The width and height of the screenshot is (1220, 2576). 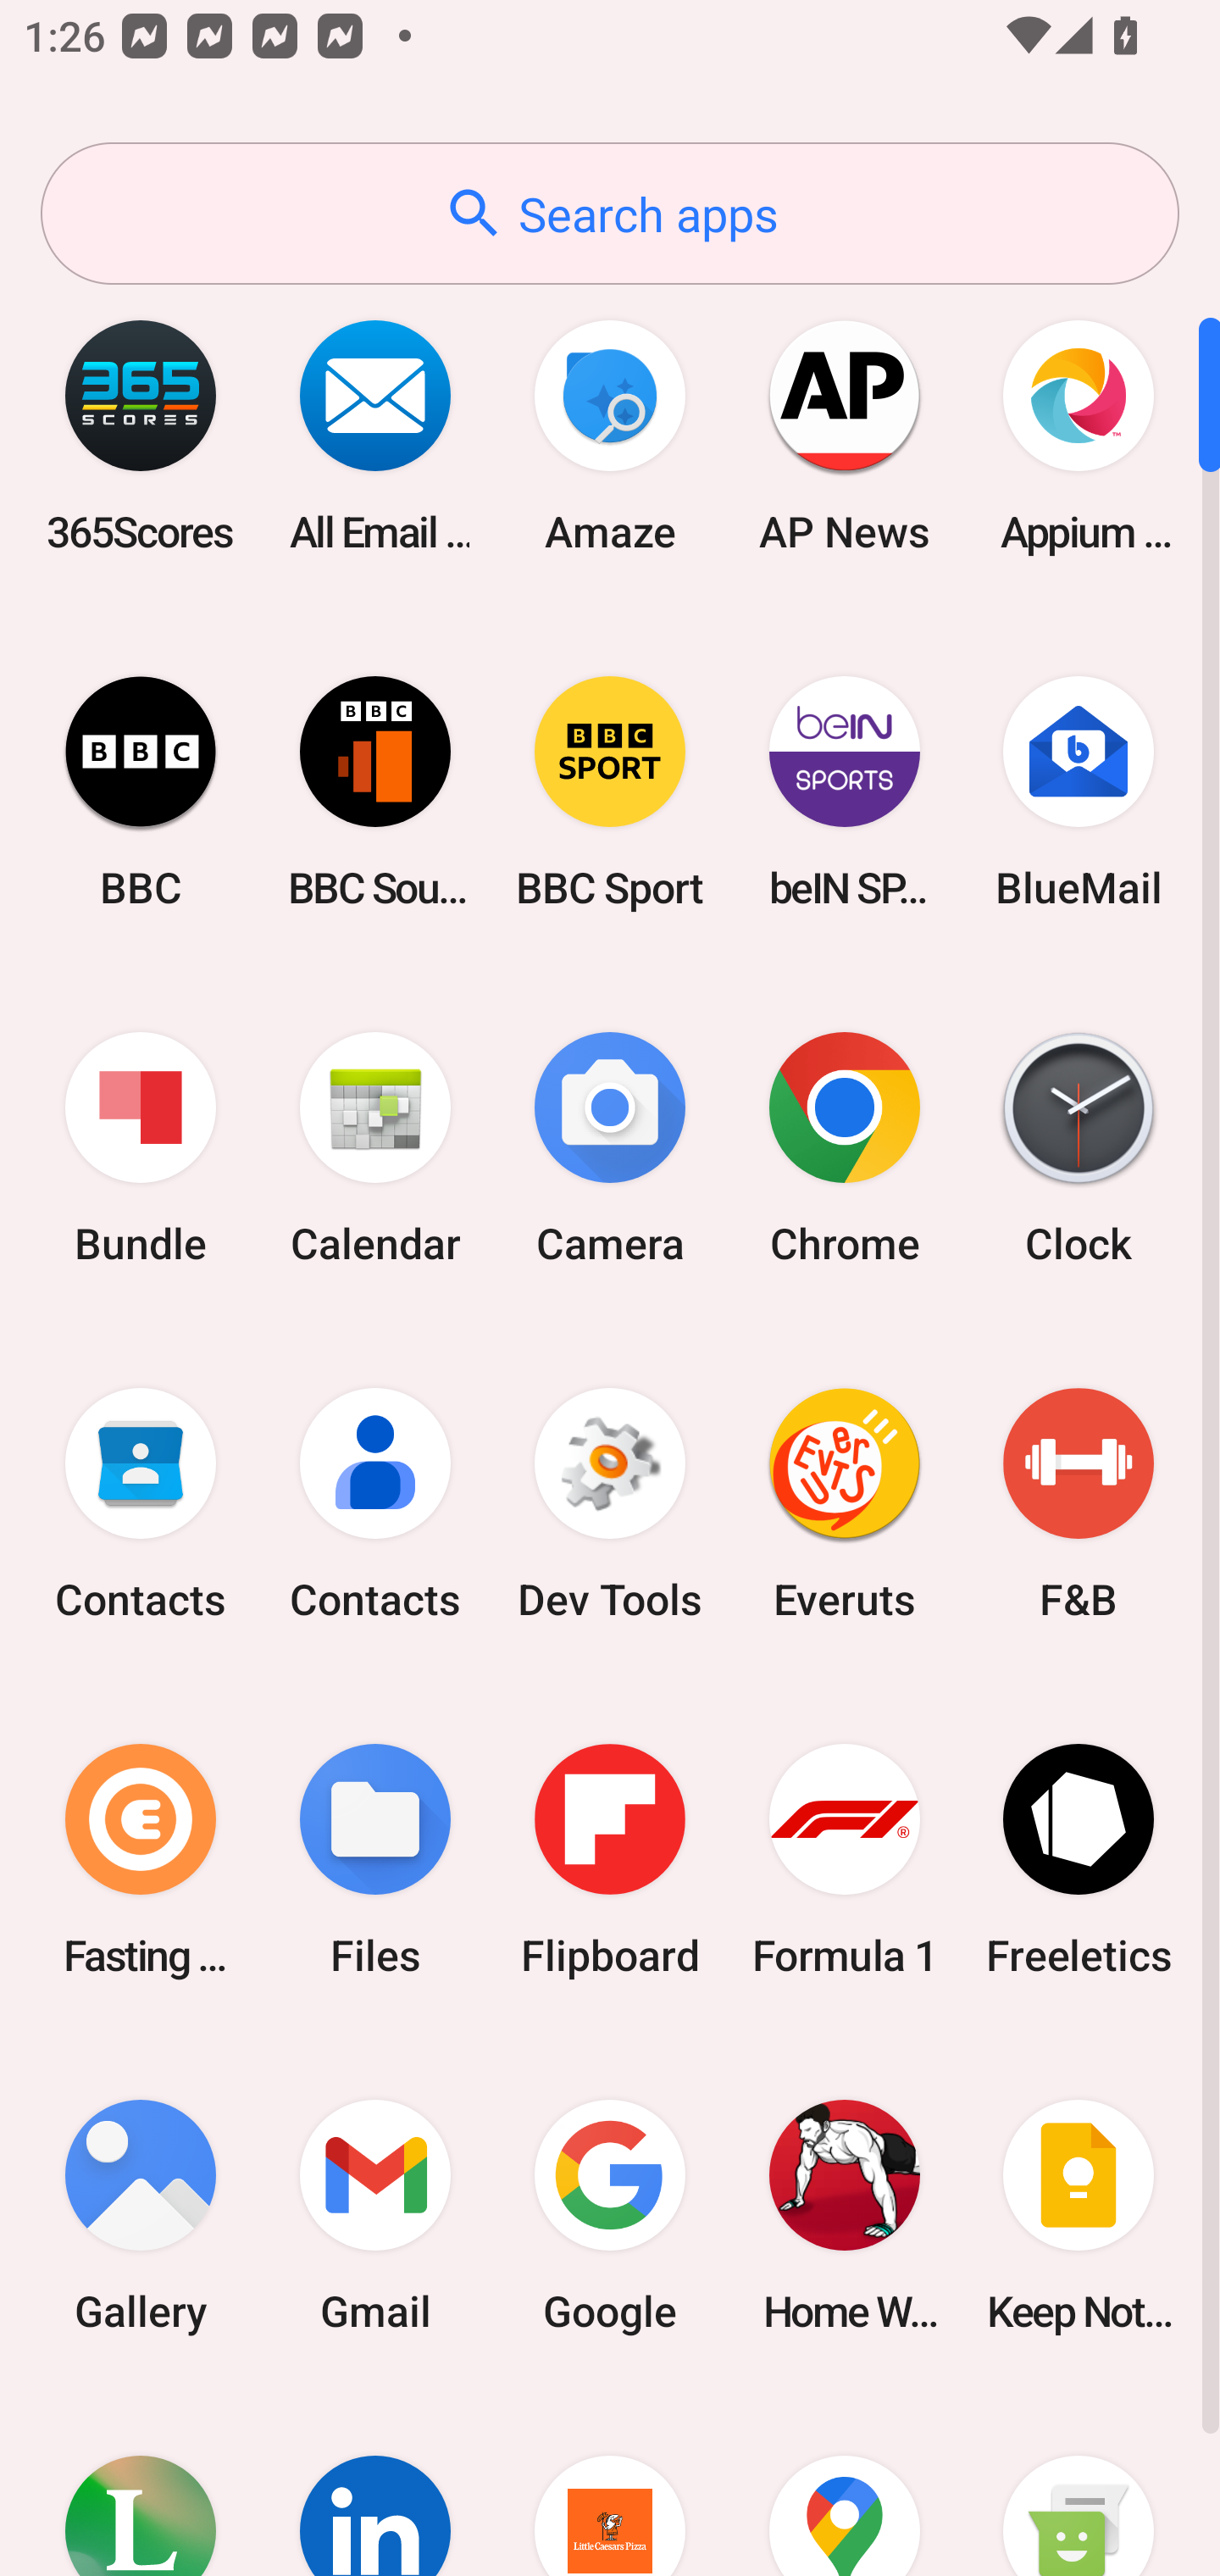 What do you see at coordinates (610, 2484) in the screenshot?
I see `Little Caesars Pizza` at bounding box center [610, 2484].